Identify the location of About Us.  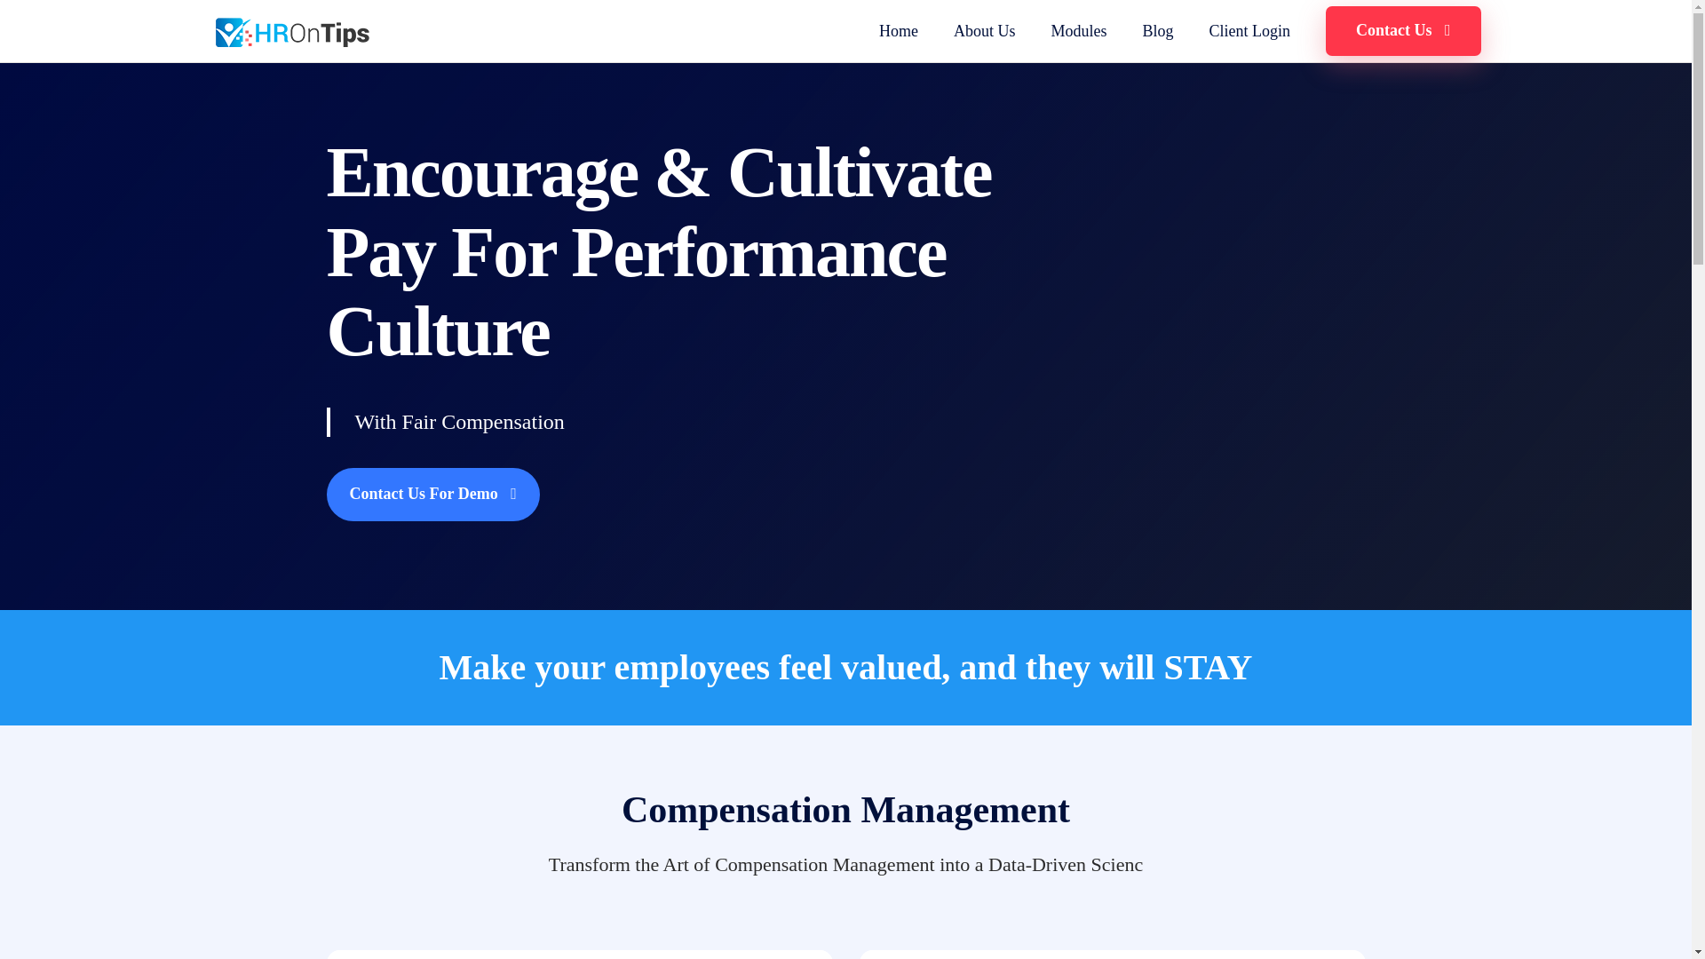
(984, 31).